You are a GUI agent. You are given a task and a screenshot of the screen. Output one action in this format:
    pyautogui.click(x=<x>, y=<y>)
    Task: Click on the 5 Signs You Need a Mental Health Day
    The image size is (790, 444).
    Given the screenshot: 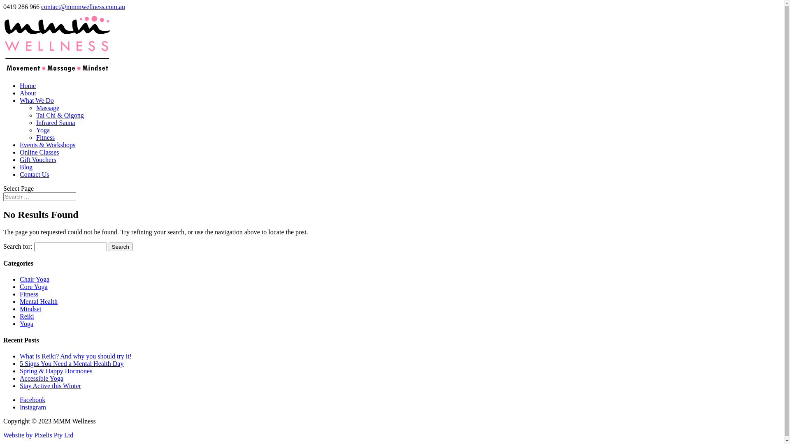 What is the action you would take?
    pyautogui.click(x=72, y=363)
    